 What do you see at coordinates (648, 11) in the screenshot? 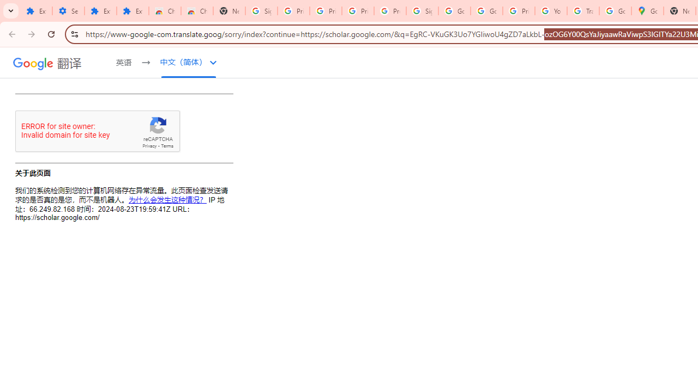
I see `Google Maps` at bounding box center [648, 11].